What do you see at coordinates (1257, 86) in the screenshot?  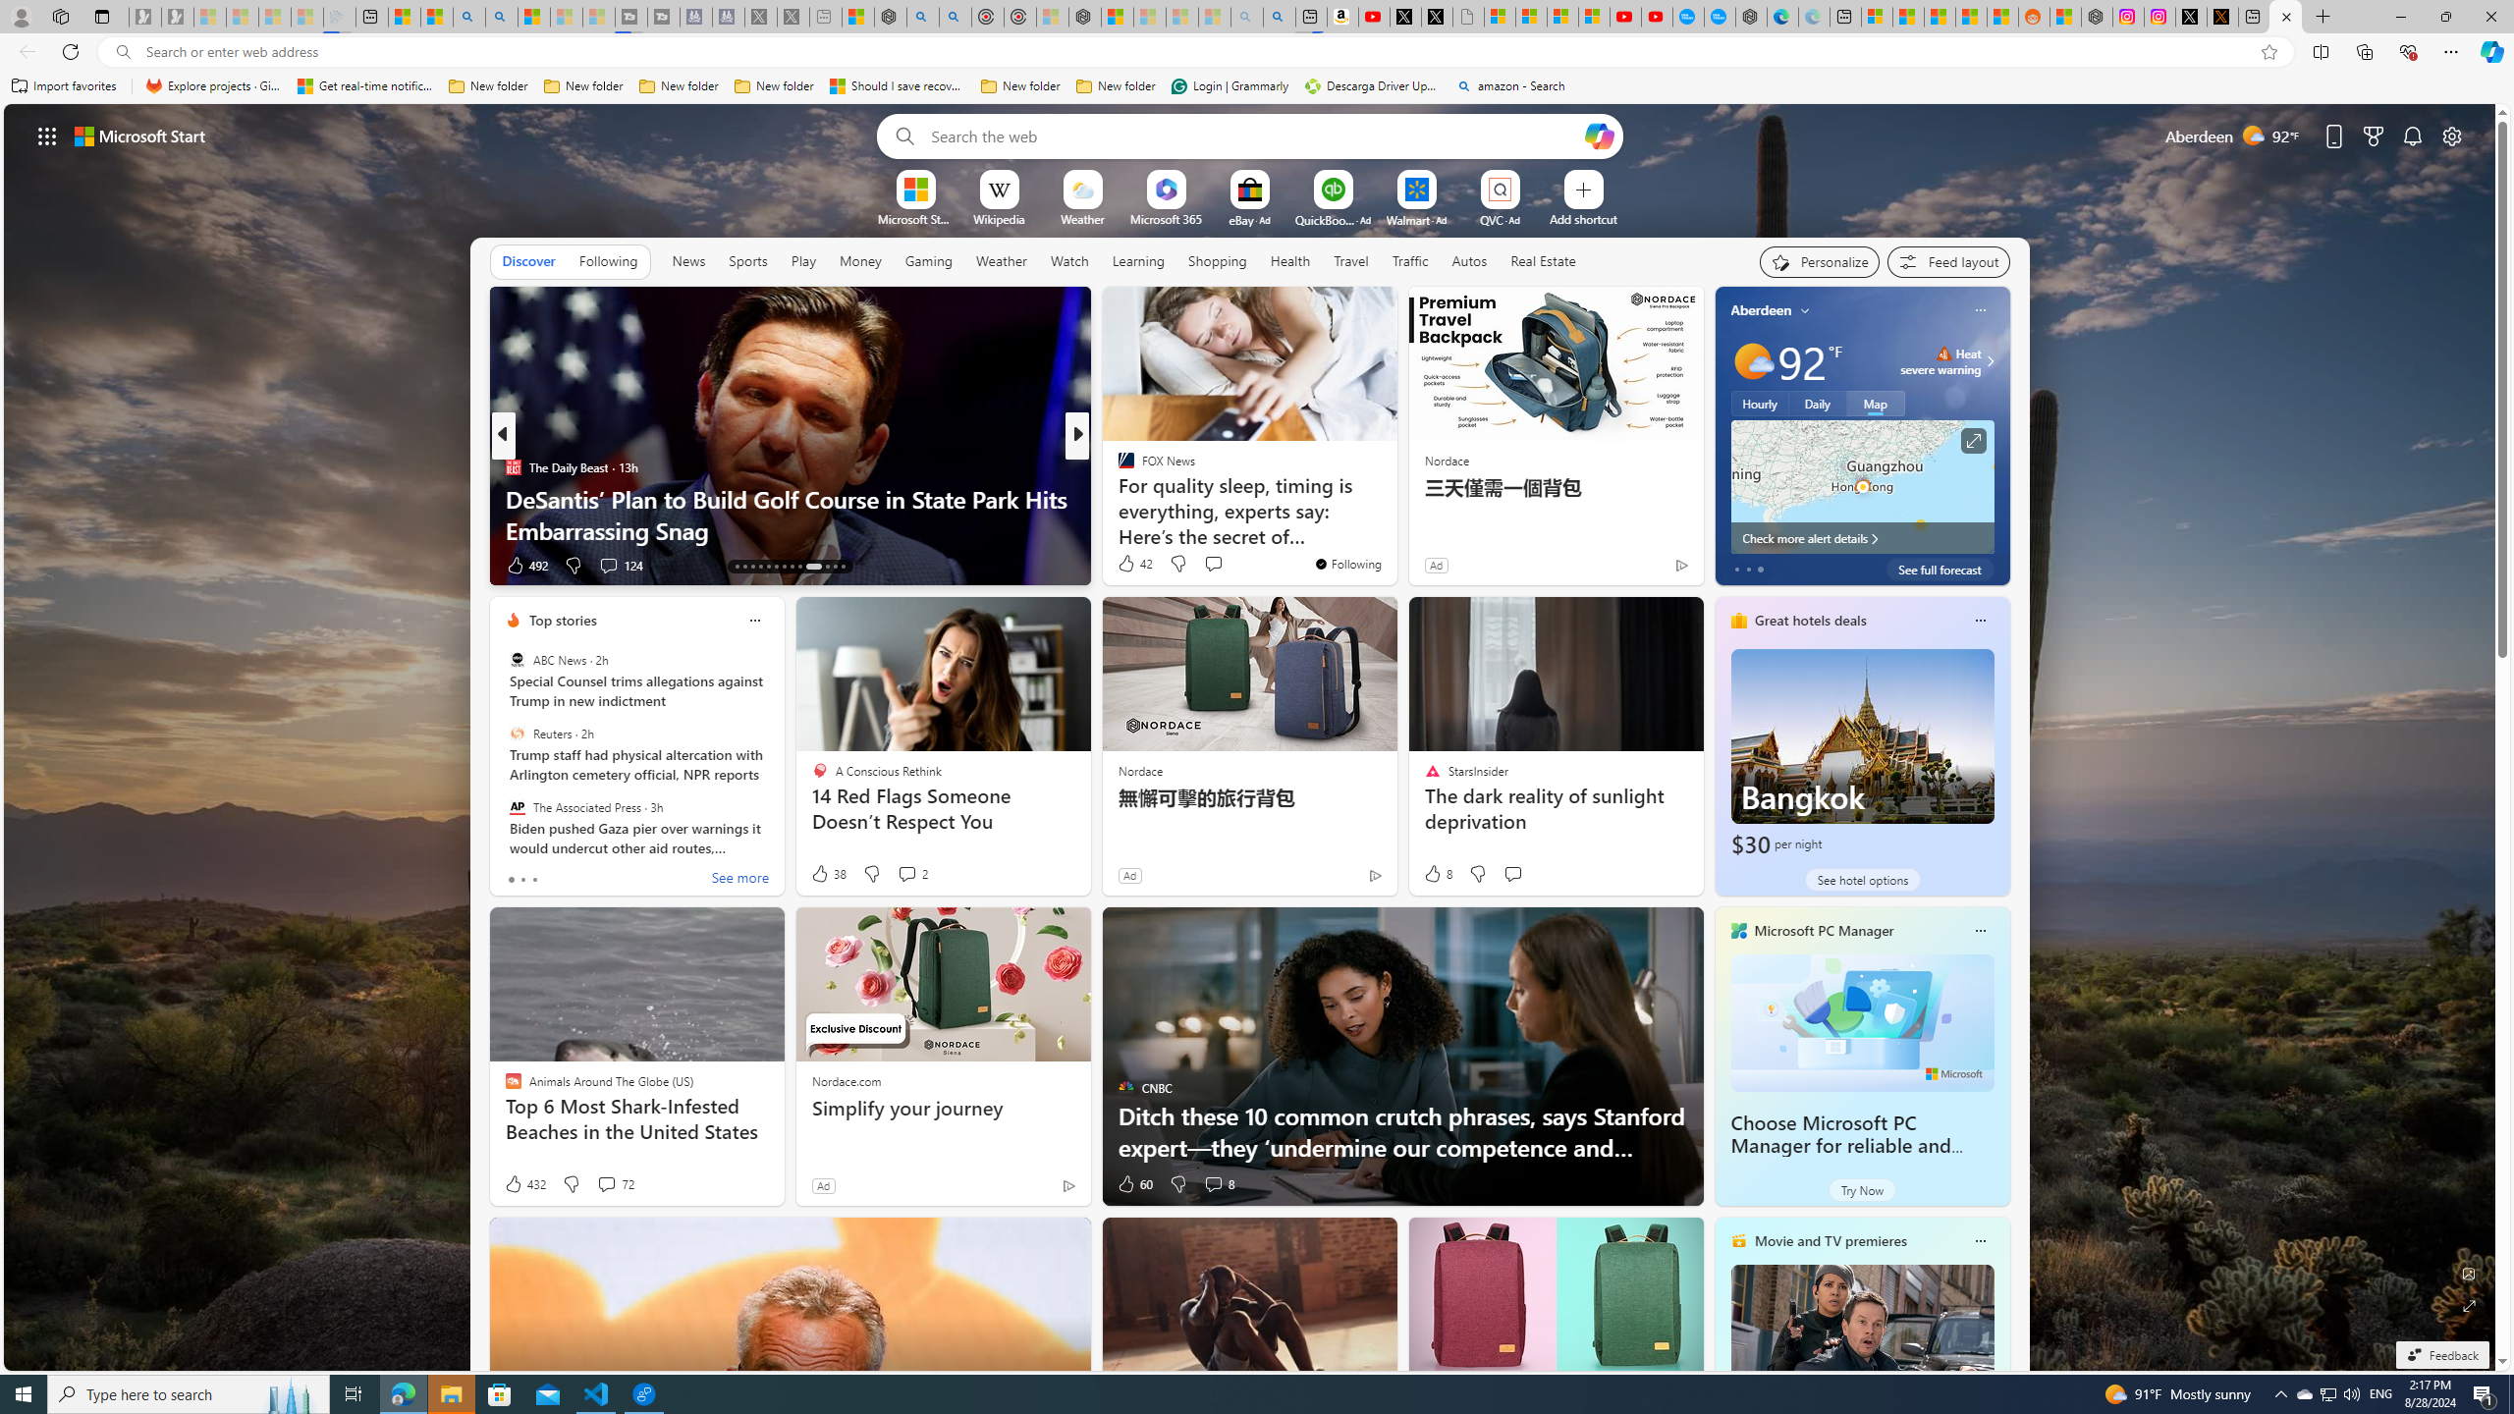 I see `Favorites bar` at bounding box center [1257, 86].